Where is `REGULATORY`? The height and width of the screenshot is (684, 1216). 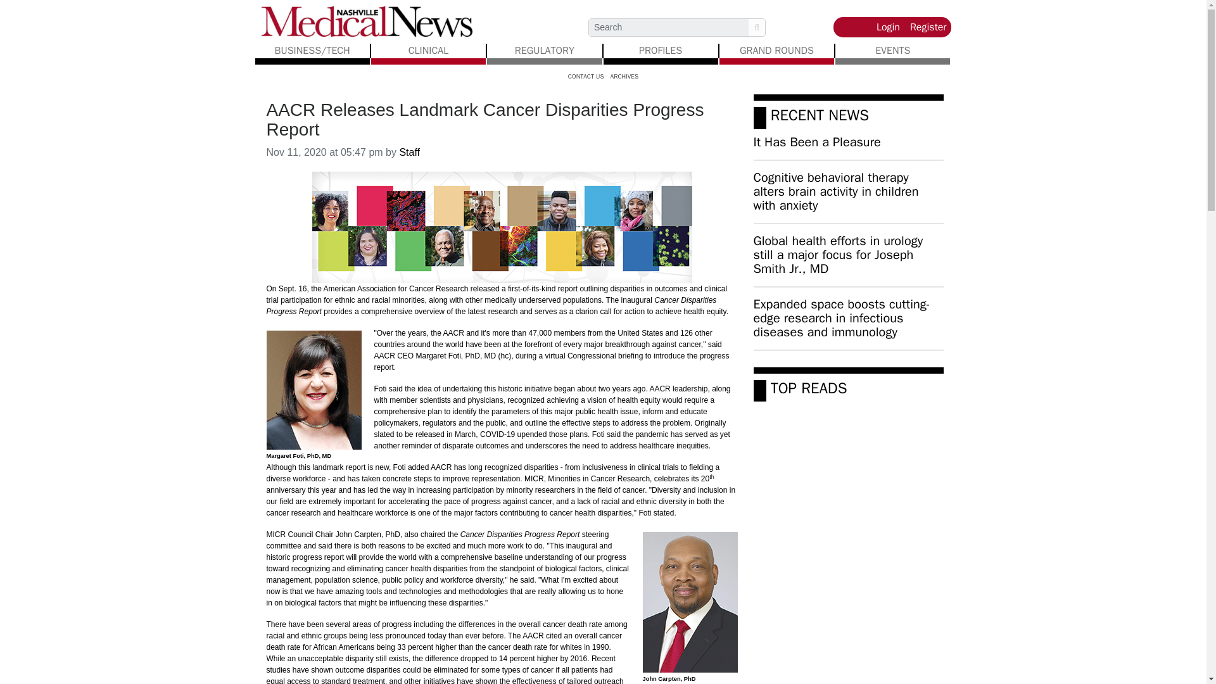
REGULATORY is located at coordinates (544, 51).